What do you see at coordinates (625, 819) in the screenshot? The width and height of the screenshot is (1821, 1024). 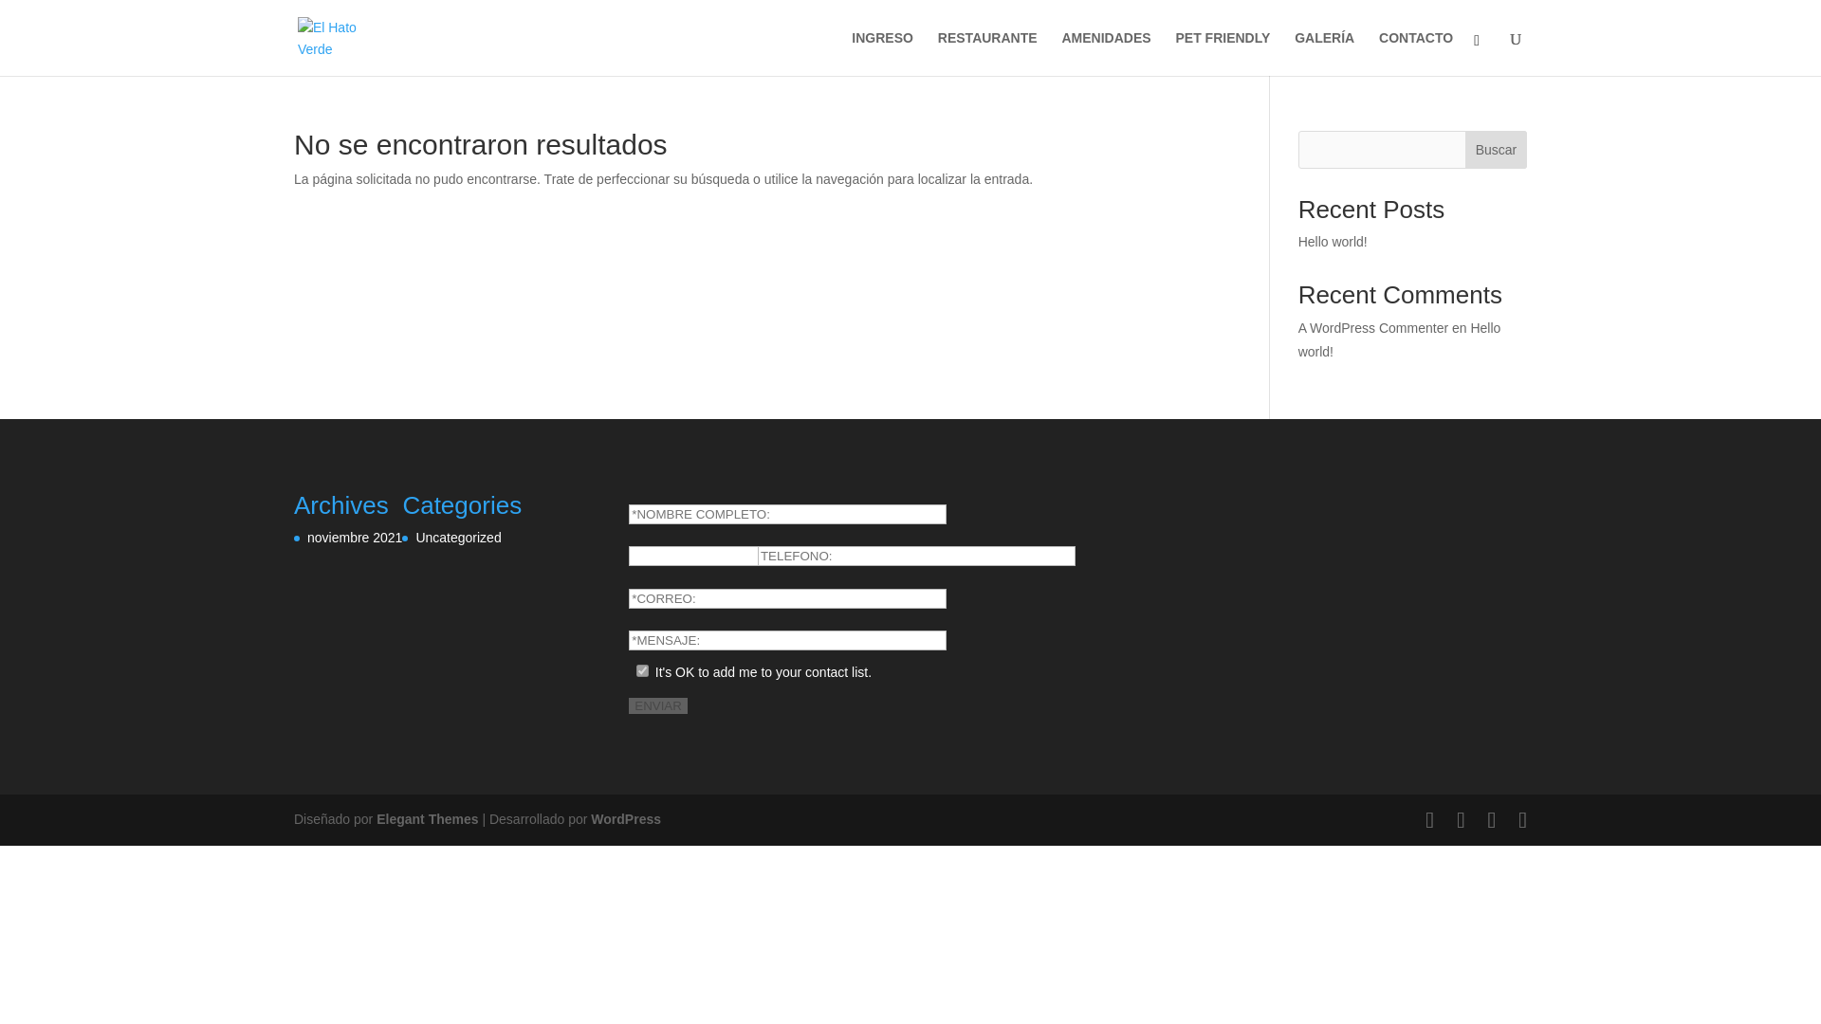 I see `WordPress` at bounding box center [625, 819].